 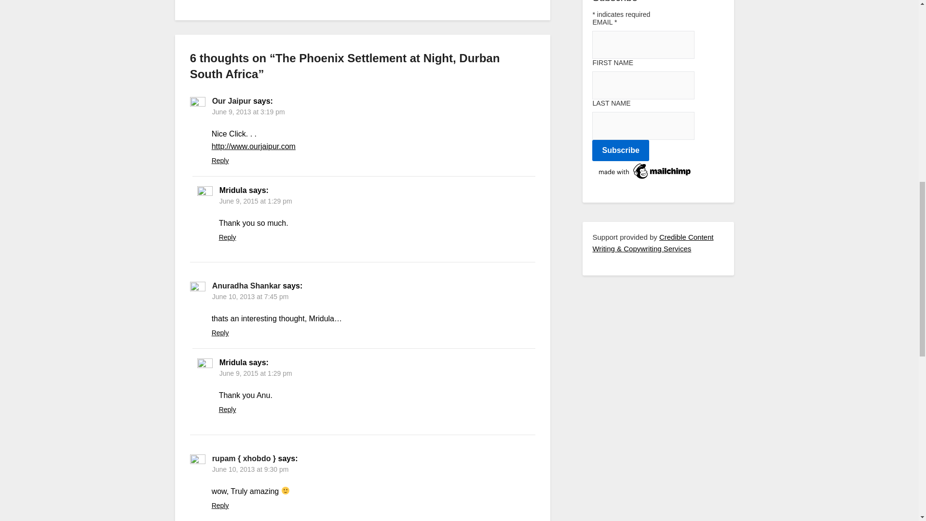 What do you see at coordinates (250, 296) in the screenshot?
I see `June 10, 2013 at 7:45 pm` at bounding box center [250, 296].